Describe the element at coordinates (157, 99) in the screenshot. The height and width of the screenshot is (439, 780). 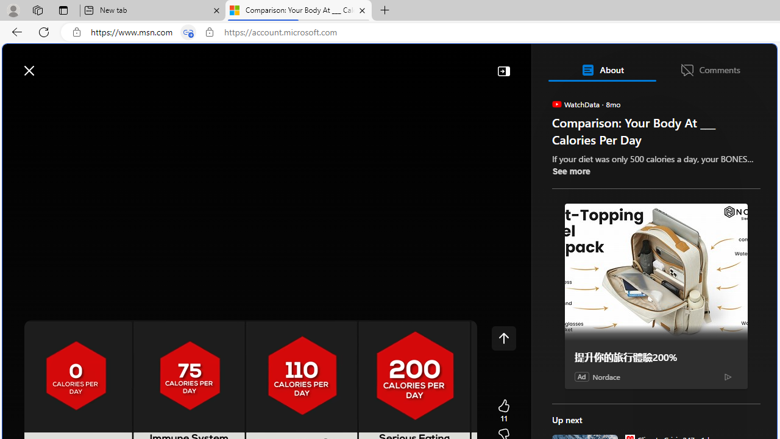
I see `Watch` at that location.